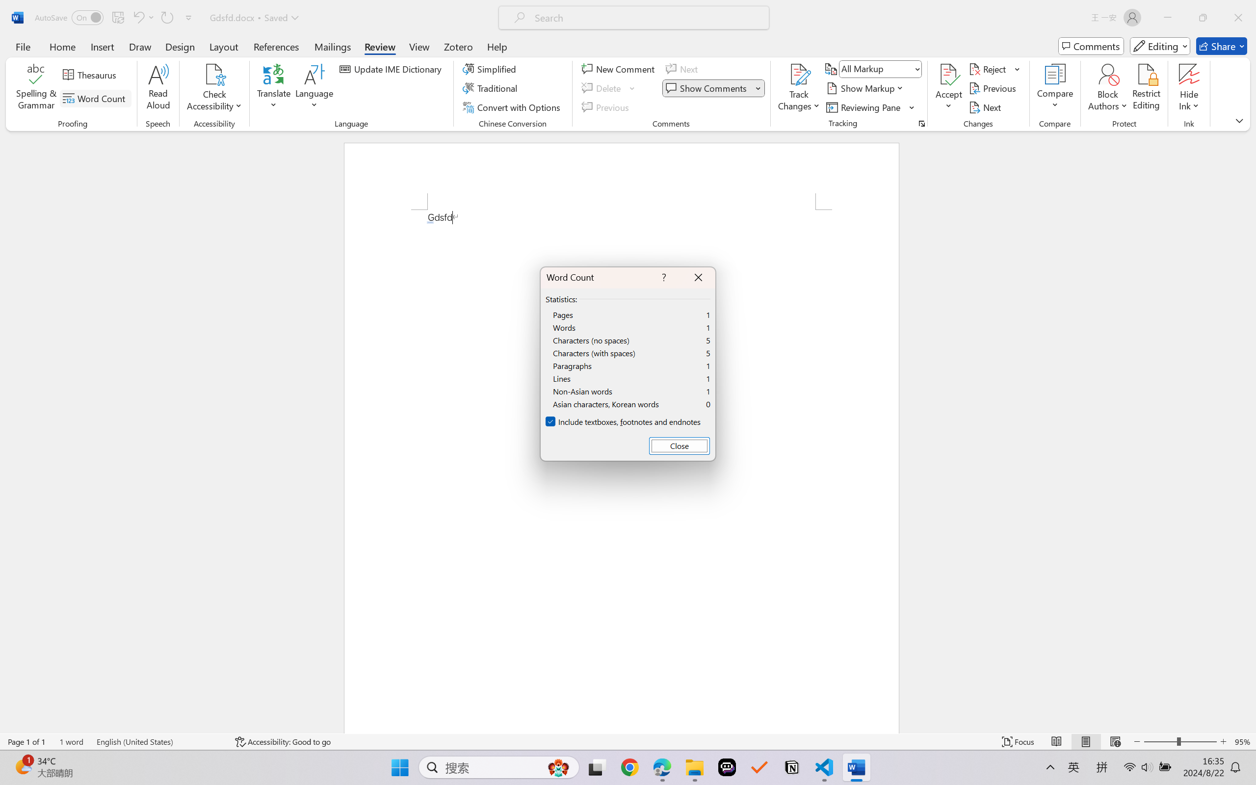 The image size is (1256, 785). I want to click on Action: Undo Auto Actions, so click(430, 222).